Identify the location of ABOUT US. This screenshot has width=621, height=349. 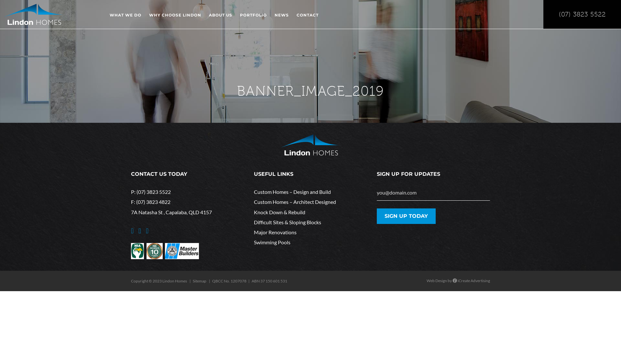
(221, 19).